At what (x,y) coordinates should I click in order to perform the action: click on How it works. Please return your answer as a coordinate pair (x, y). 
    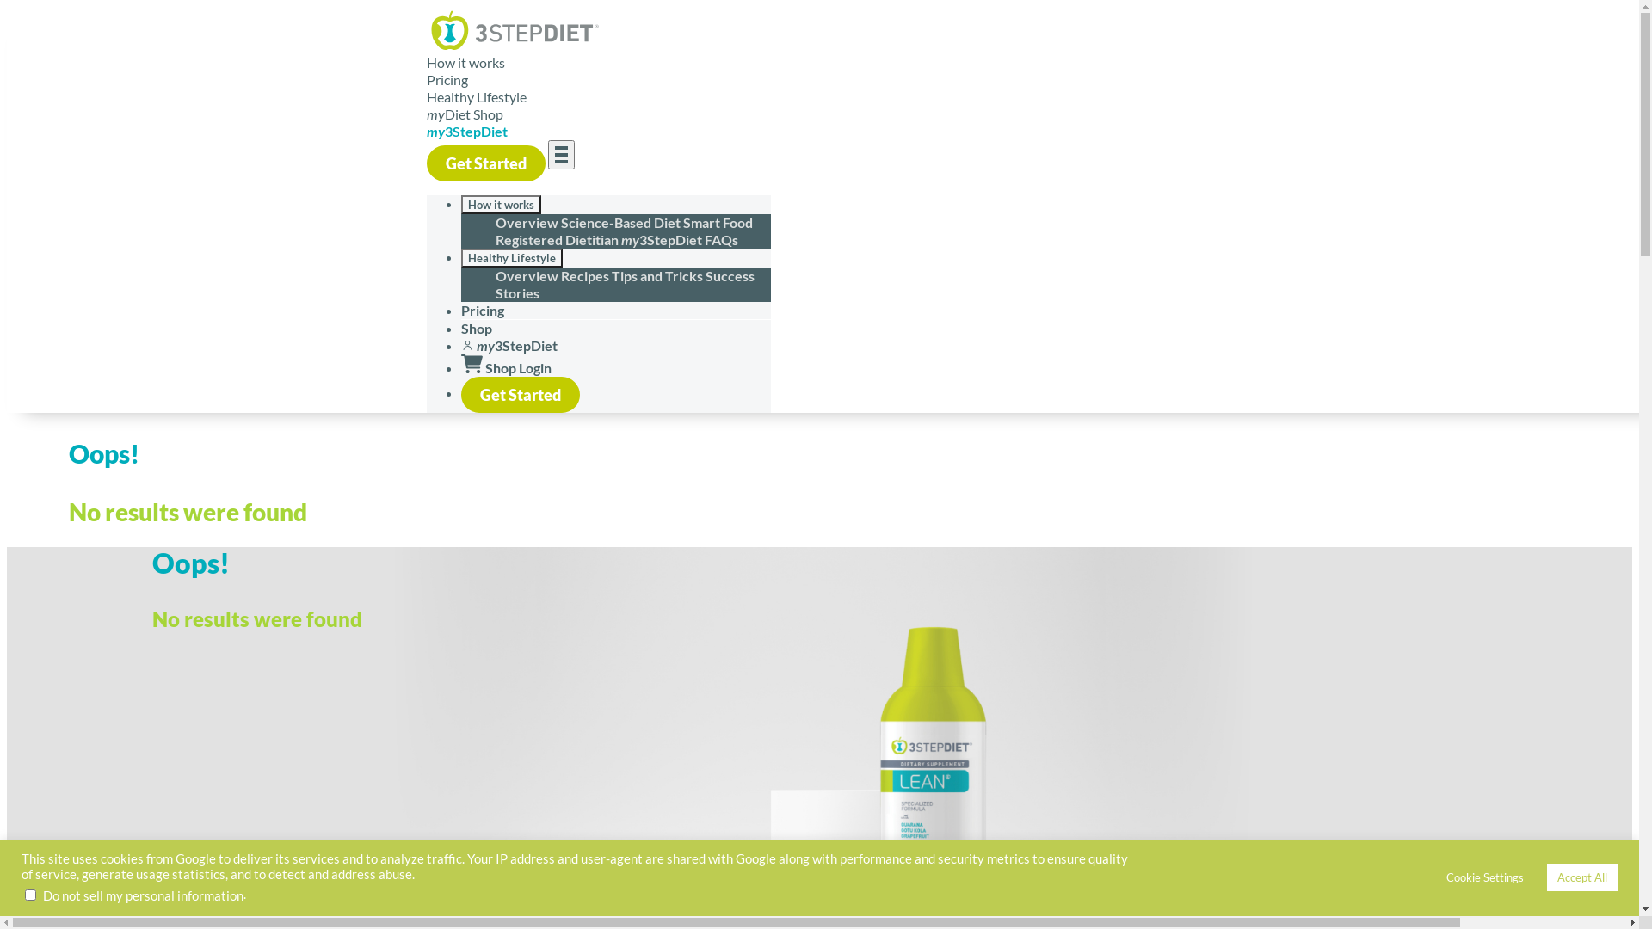
    Looking at the image, I should click on (501, 205).